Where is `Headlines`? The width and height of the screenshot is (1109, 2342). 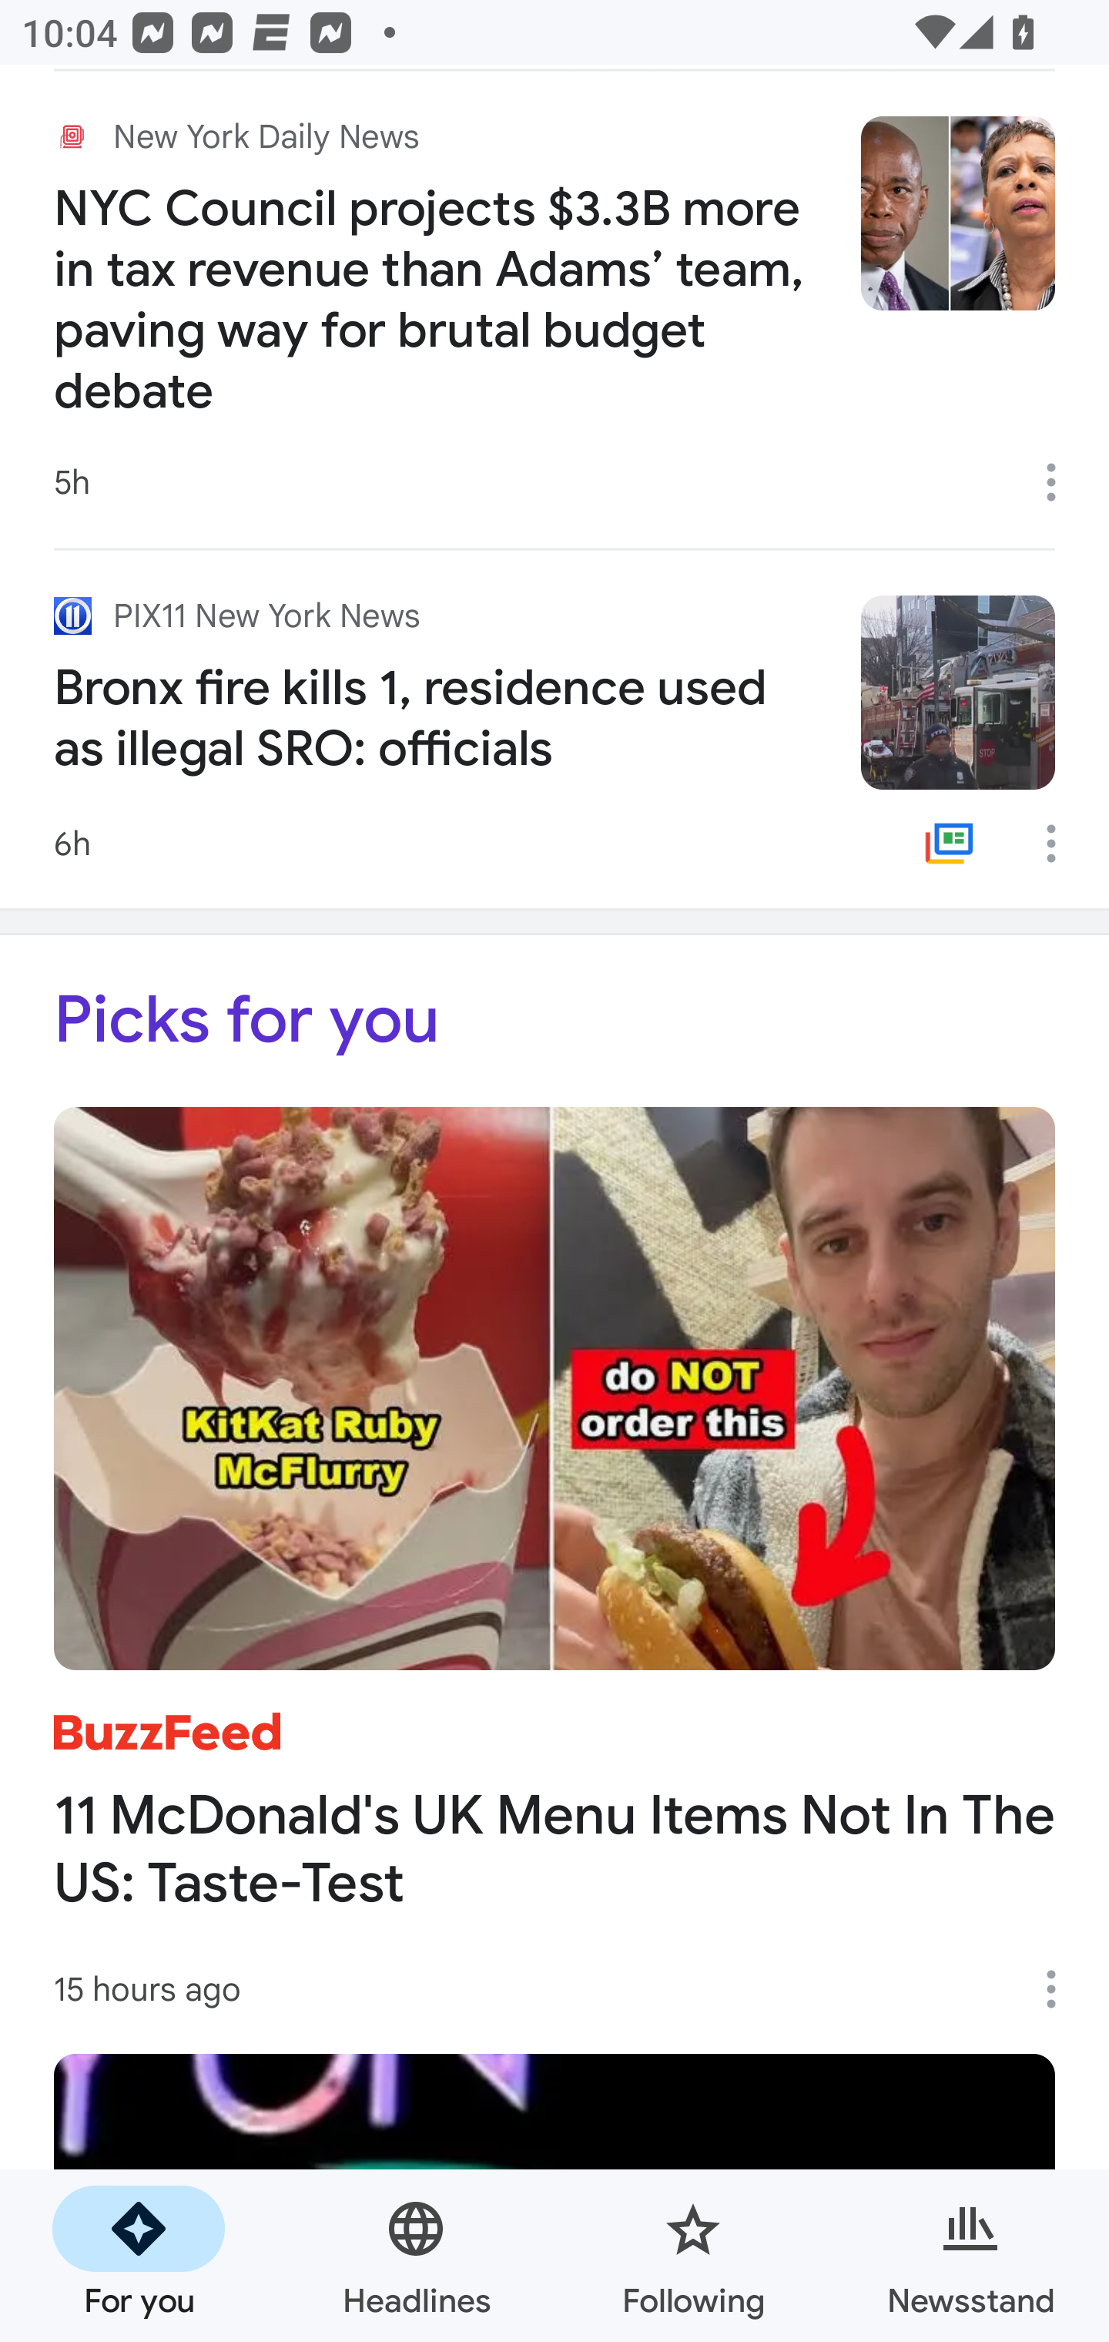
Headlines is located at coordinates (416, 2256).